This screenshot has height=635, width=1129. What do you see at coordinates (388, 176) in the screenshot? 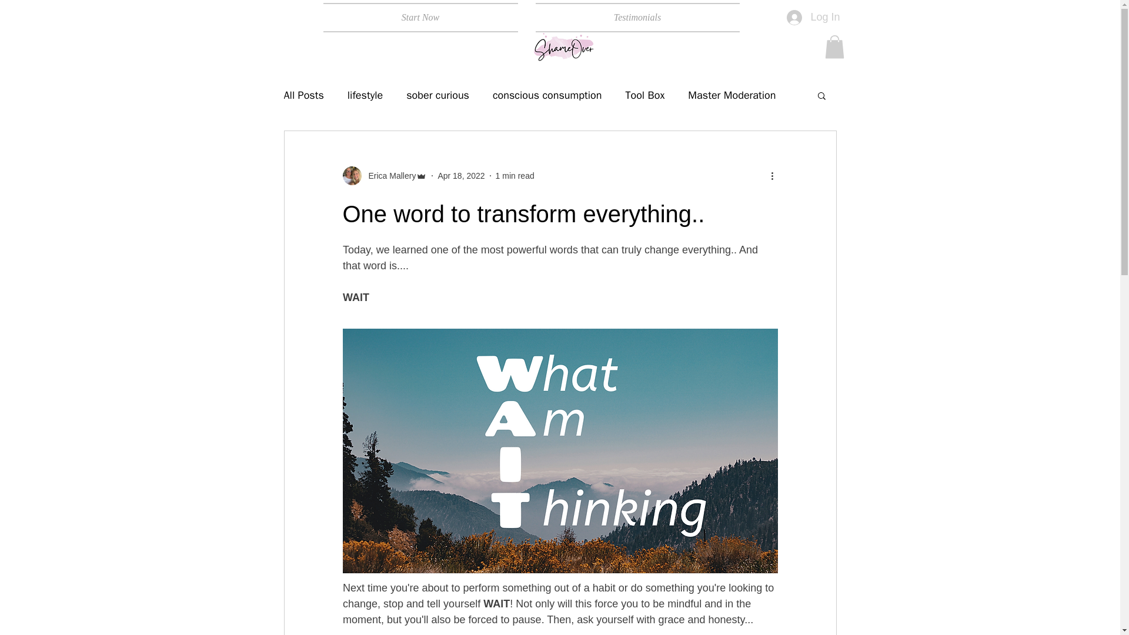
I see `Erica Mallery` at bounding box center [388, 176].